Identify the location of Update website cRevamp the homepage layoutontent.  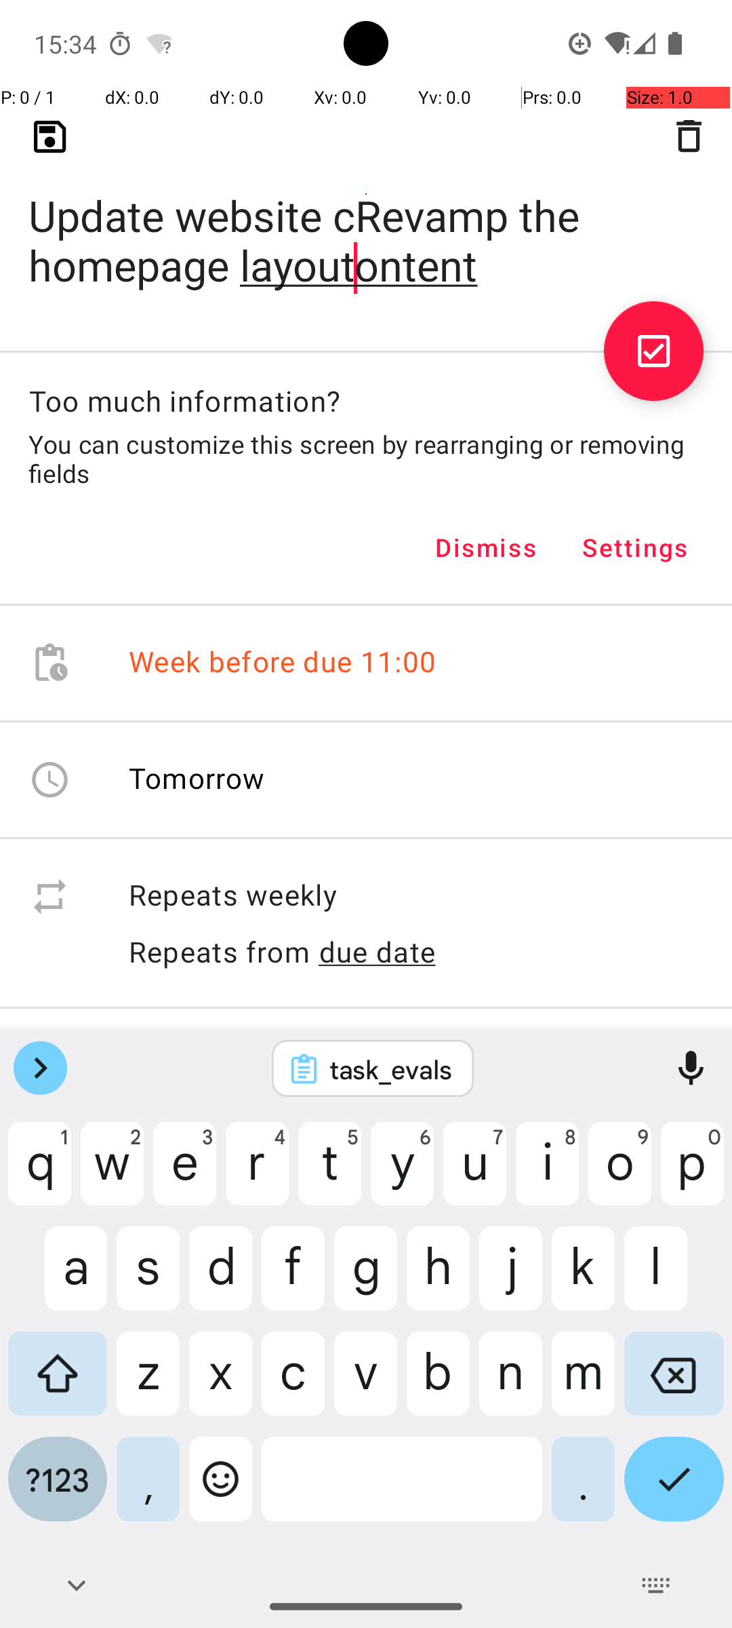
(366, 218).